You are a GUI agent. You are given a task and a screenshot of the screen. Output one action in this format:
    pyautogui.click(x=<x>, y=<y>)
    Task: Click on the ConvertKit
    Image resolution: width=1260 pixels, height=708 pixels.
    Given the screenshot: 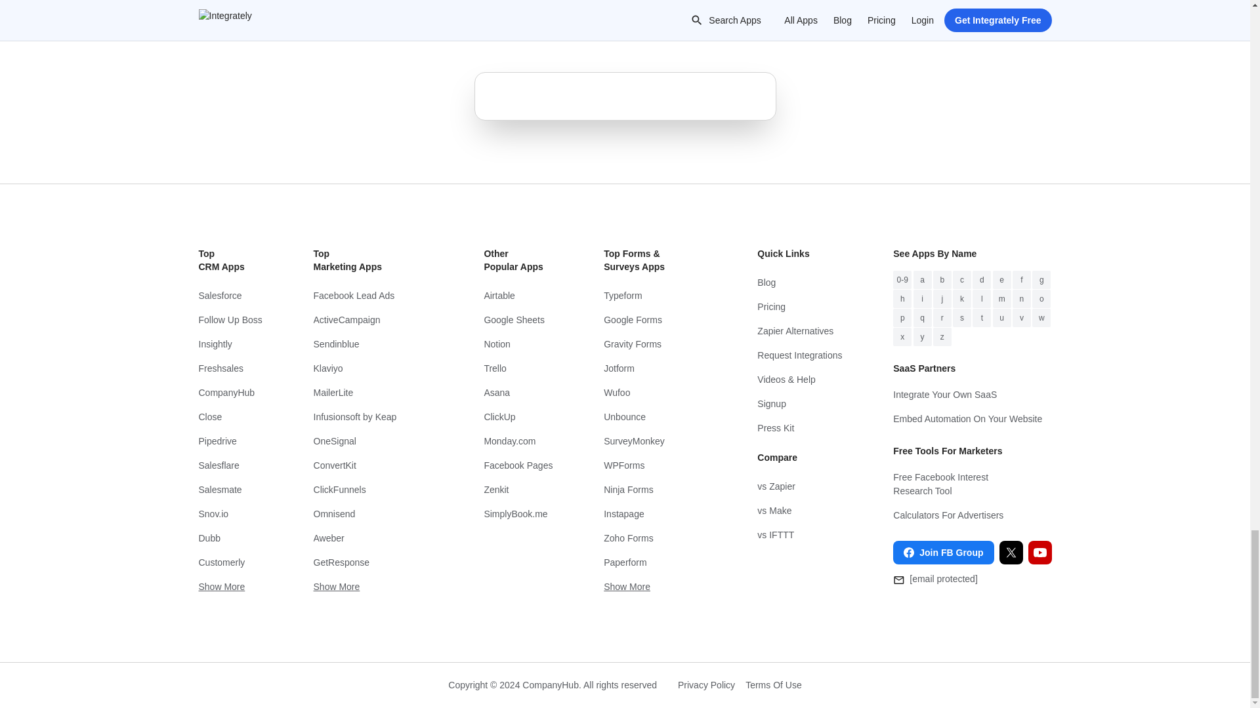 What is the action you would take?
    pyautogui.click(x=373, y=465)
    